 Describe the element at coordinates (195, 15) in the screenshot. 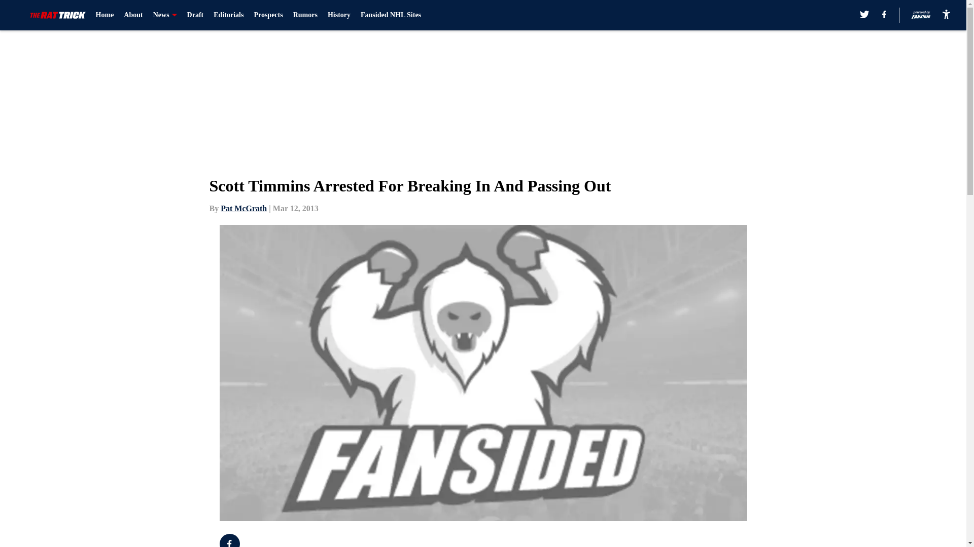

I see `Draft` at that location.